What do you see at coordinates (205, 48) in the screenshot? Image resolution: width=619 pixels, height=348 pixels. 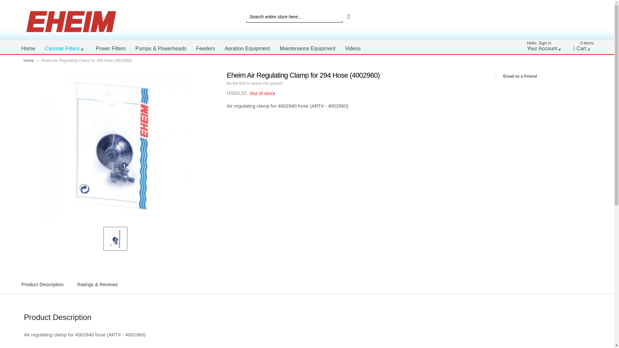 I see `Feeders` at bounding box center [205, 48].